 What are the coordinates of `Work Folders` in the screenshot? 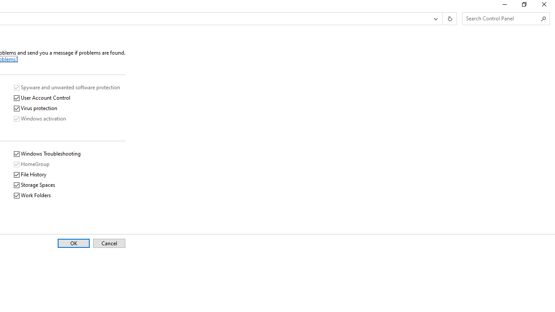 It's located at (33, 195).